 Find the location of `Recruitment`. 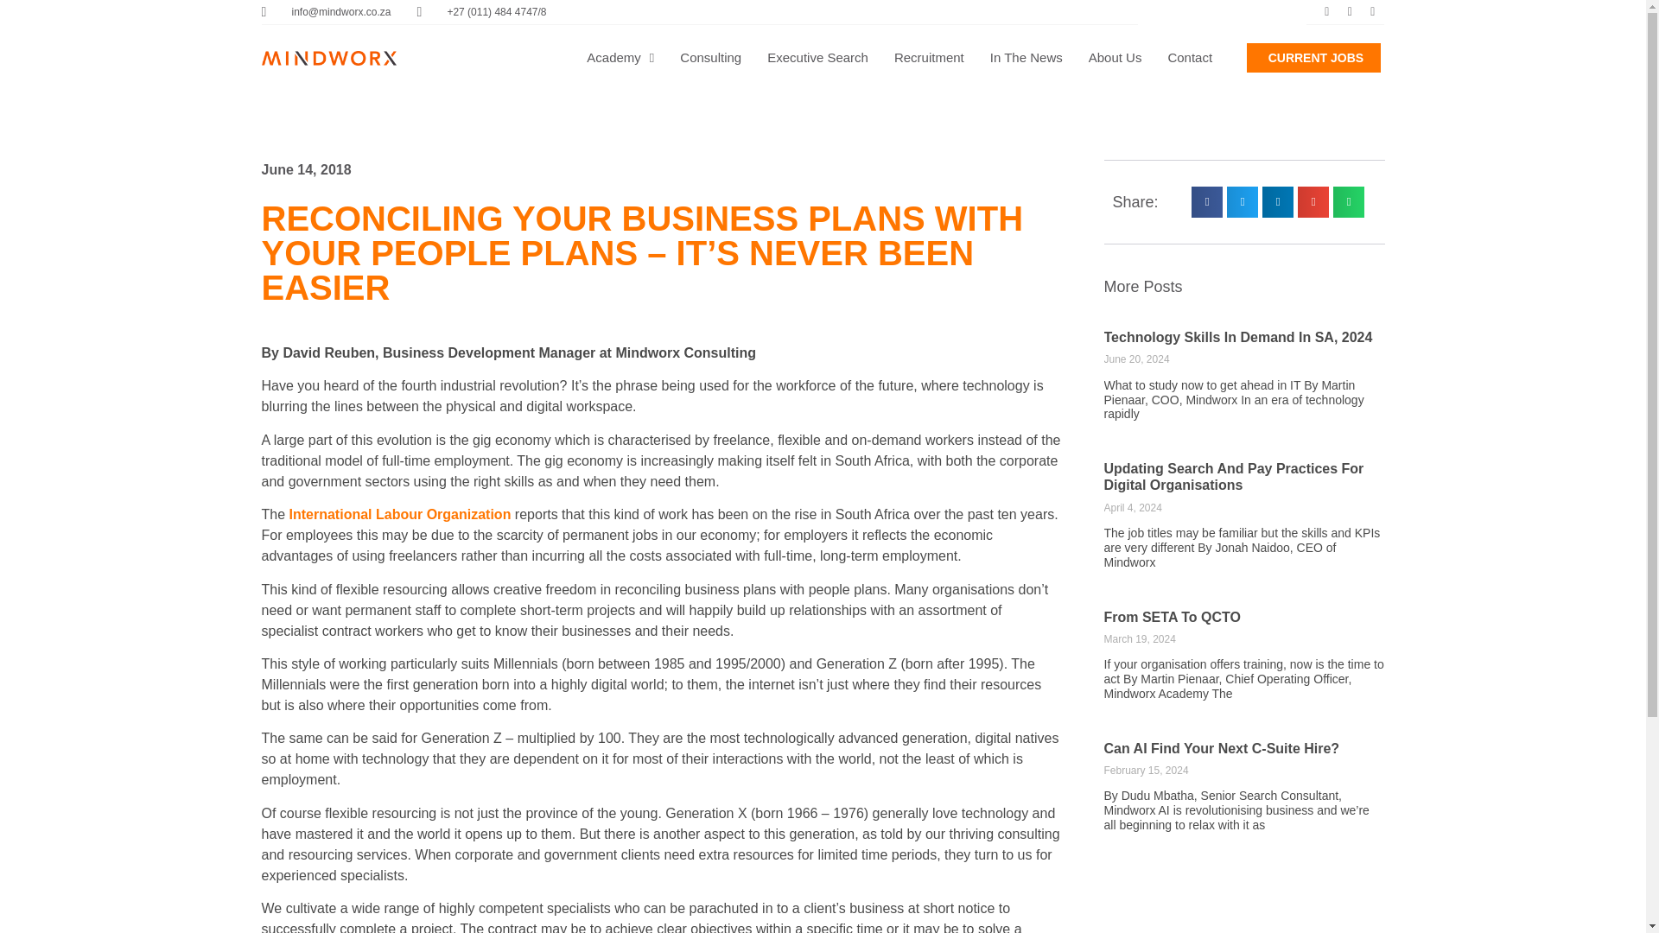

Recruitment is located at coordinates (928, 57).